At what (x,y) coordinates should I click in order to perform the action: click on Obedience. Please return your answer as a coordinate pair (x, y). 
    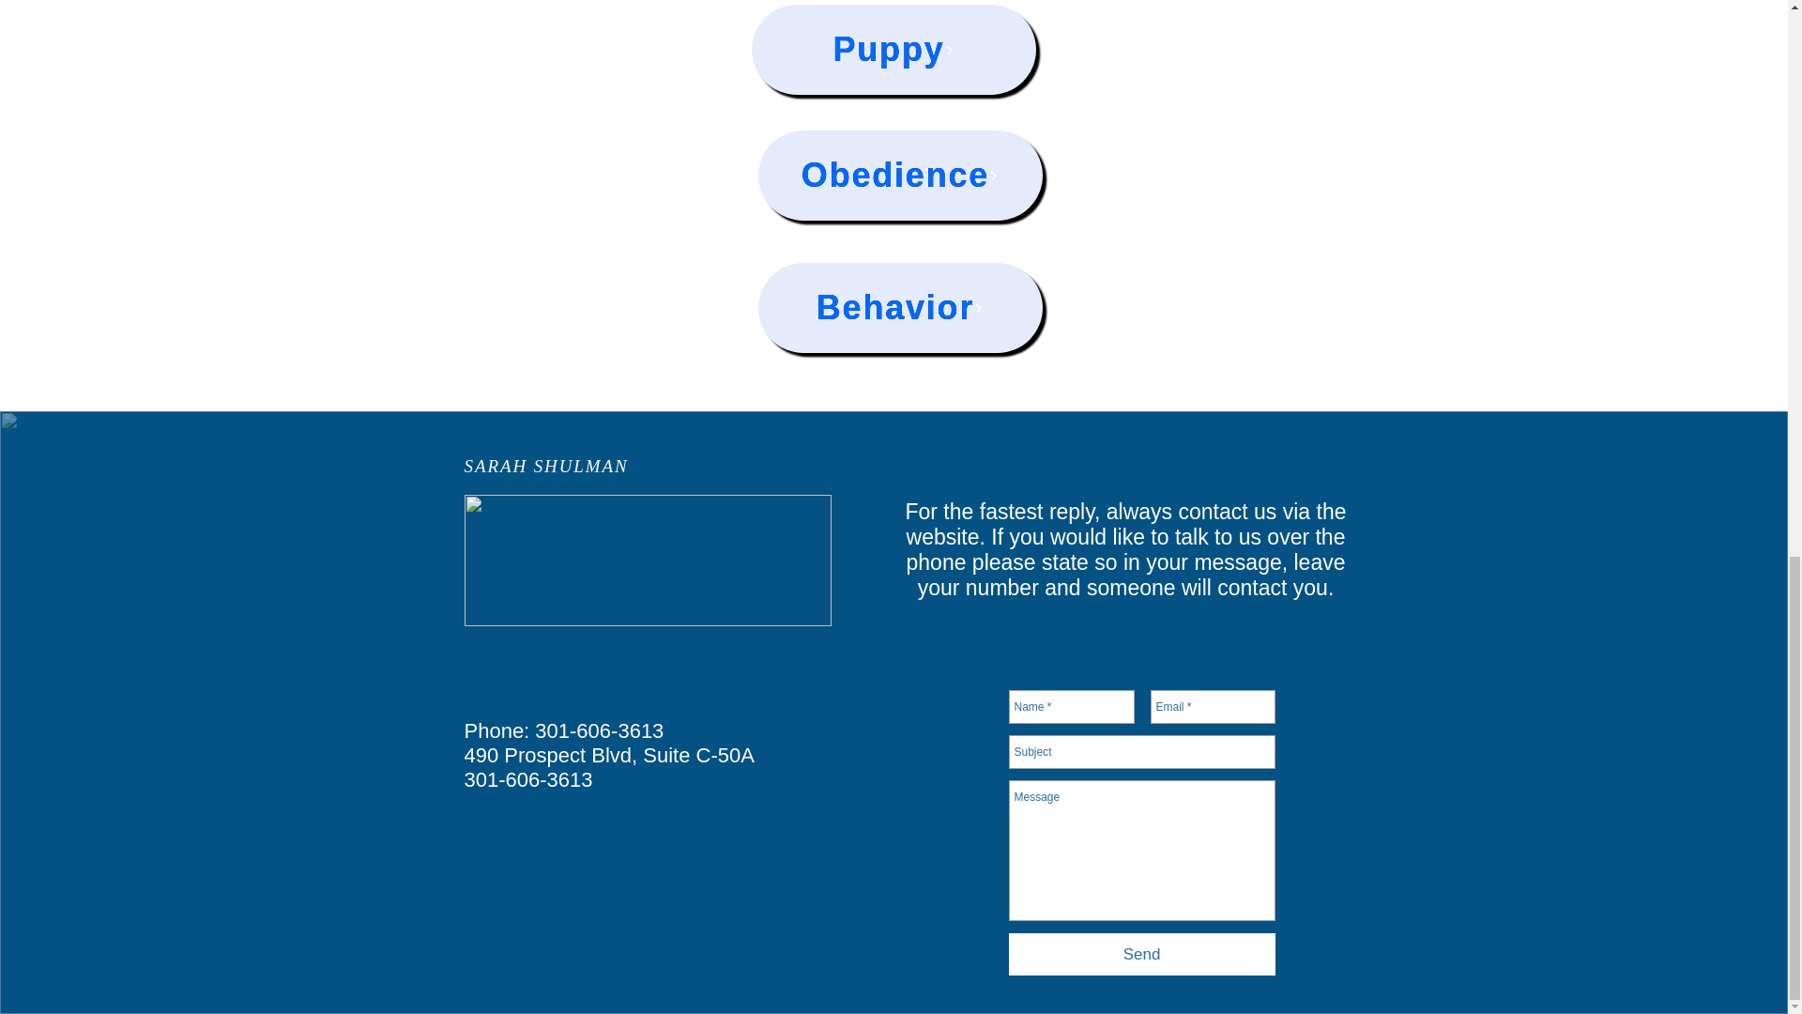
    Looking at the image, I should click on (901, 176).